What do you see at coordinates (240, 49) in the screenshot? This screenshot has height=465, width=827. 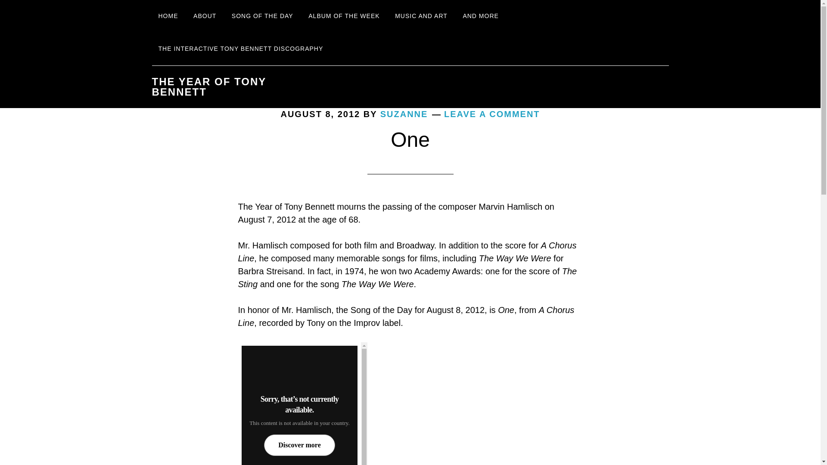 I see `THE INTERACTIVE TONY BENNETT DISCOGRAPHY` at bounding box center [240, 49].